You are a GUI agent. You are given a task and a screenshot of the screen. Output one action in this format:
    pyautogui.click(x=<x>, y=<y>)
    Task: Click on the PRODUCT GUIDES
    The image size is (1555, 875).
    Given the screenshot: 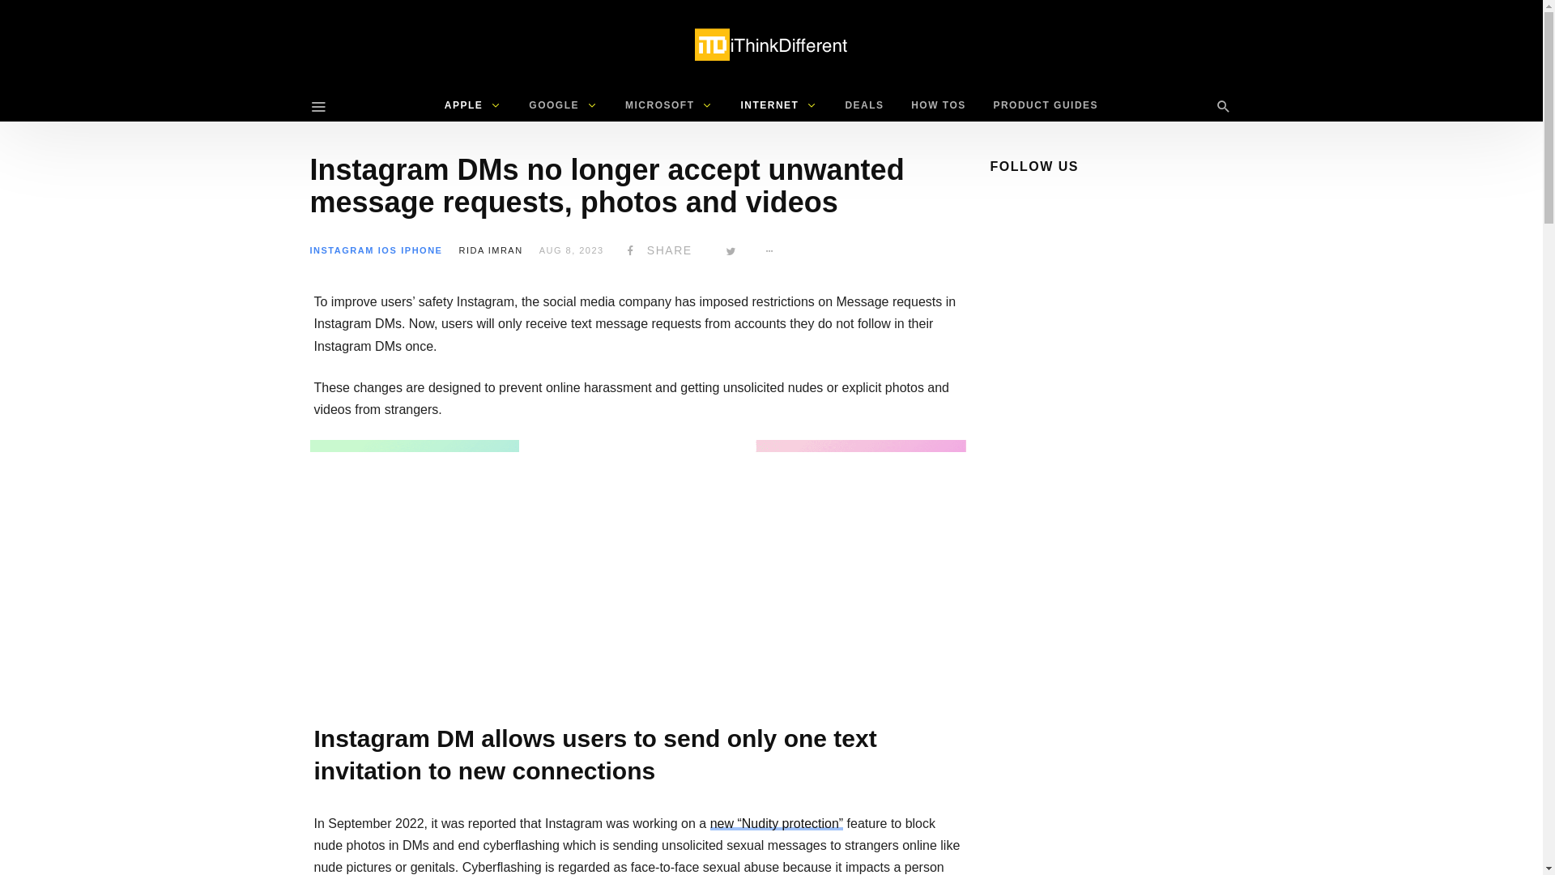 What is the action you would take?
    pyautogui.click(x=1045, y=105)
    